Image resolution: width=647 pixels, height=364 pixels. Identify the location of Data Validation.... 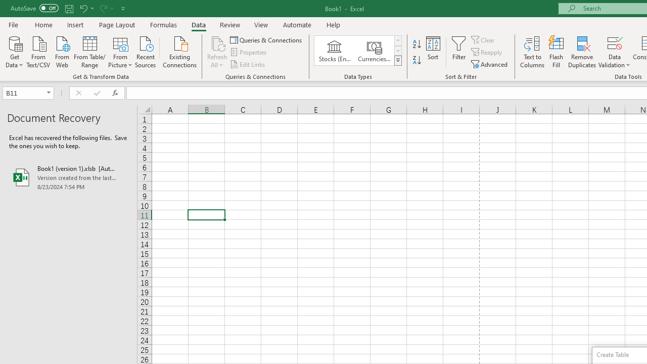
(615, 52).